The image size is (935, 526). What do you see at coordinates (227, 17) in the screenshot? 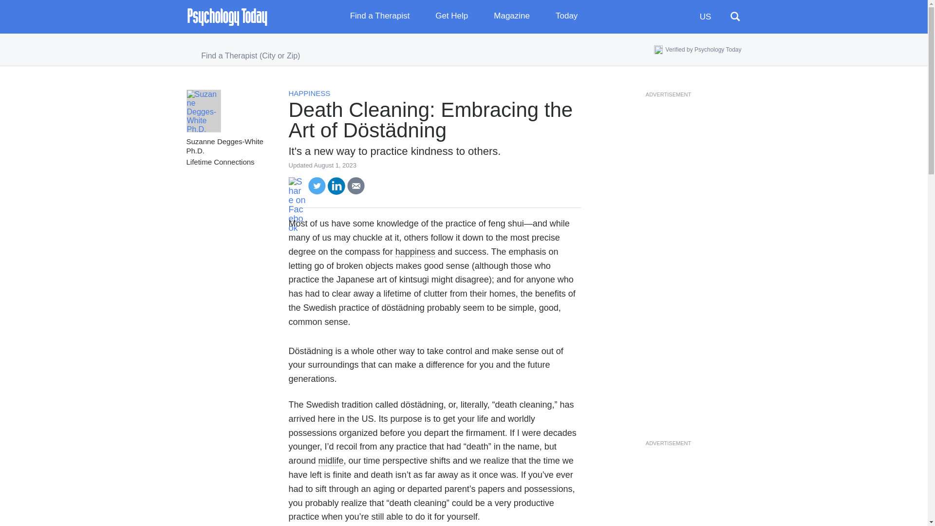
I see `Psychology Today` at bounding box center [227, 17].